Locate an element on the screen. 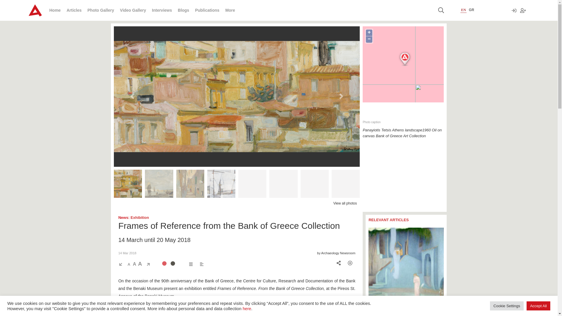 Image resolution: width=562 pixels, height=316 pixels. View all photos is located at coordinates (345, 203).